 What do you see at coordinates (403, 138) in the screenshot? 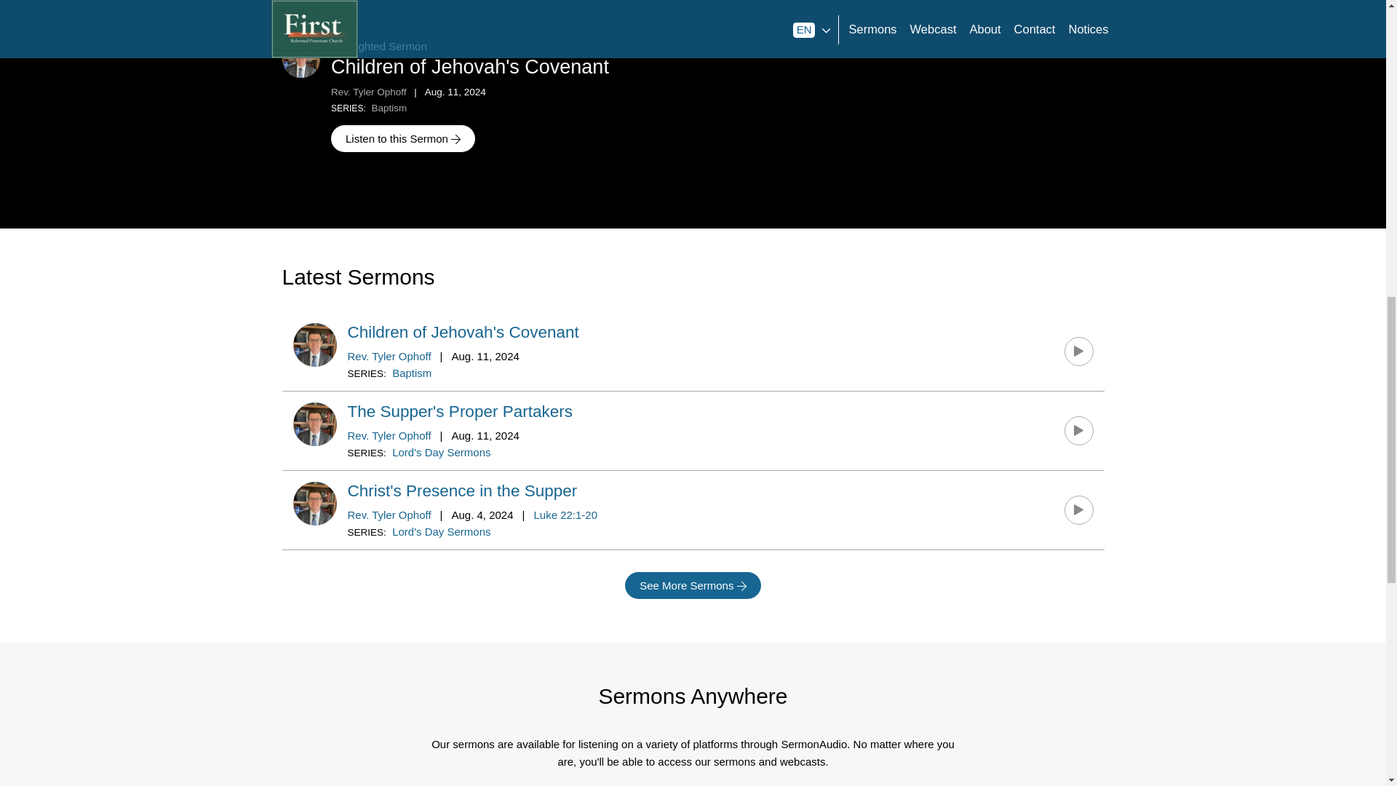
I see `Listen to this Sermon` at bounding box center [403, 138].